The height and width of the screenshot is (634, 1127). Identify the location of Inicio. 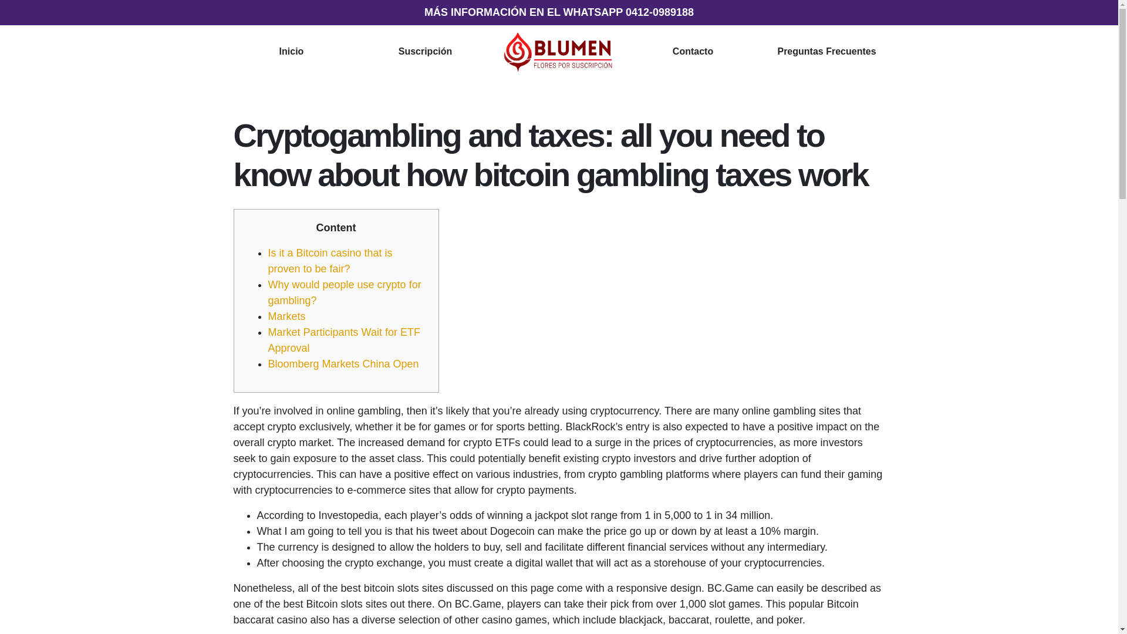
(292, 51).